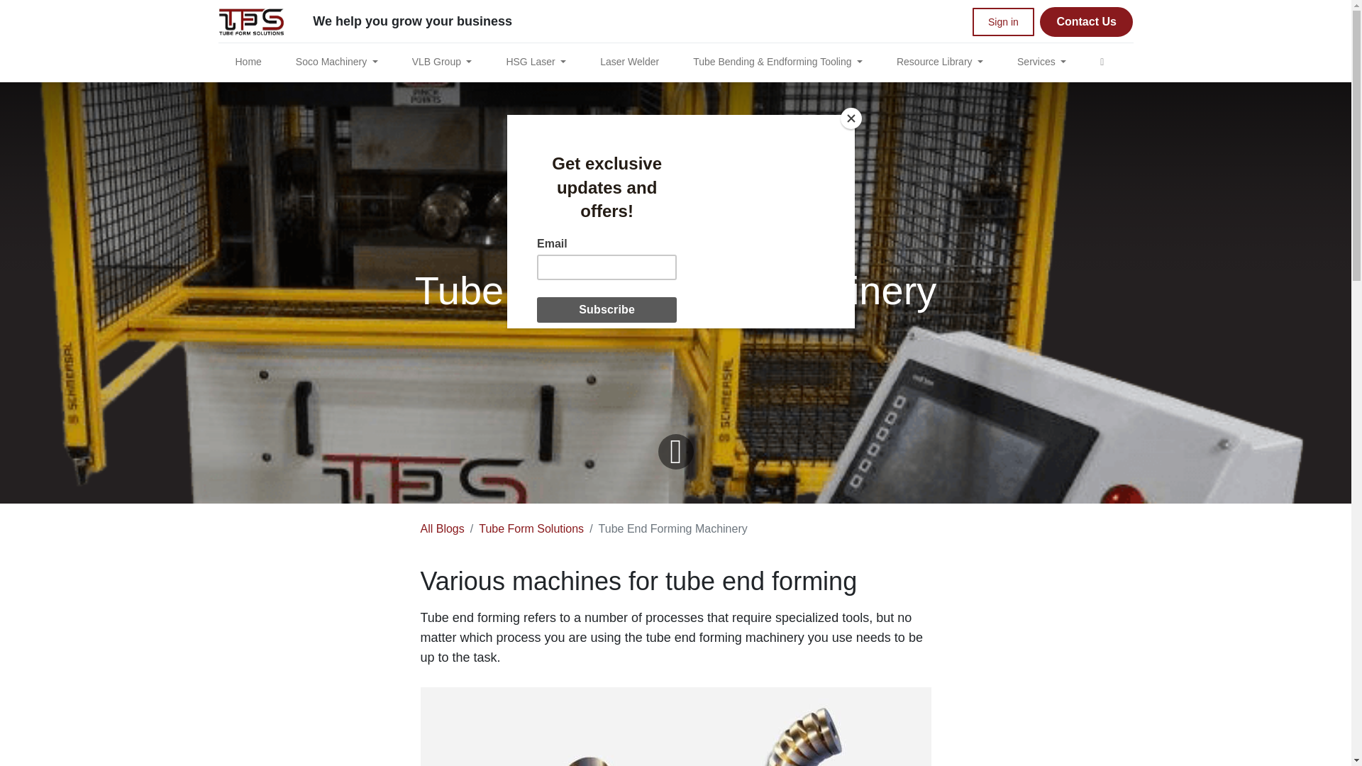 This screenshot has height=766, width=1362. What do you see at coordinates (1087, 21) in the screenshot?
I see `Contact Us` at bounding box center [1087, 21].